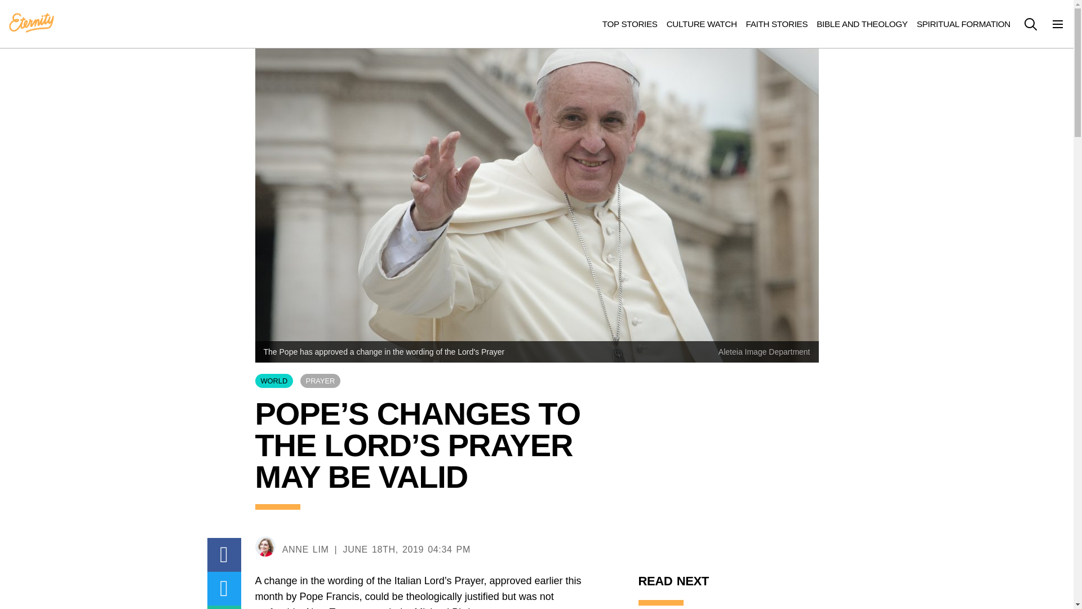 The image size is (1082, 609). Describe the element at coordinates (964, 24) in the screenshot. I see `SPIRITUAL FORMATION` at that location.